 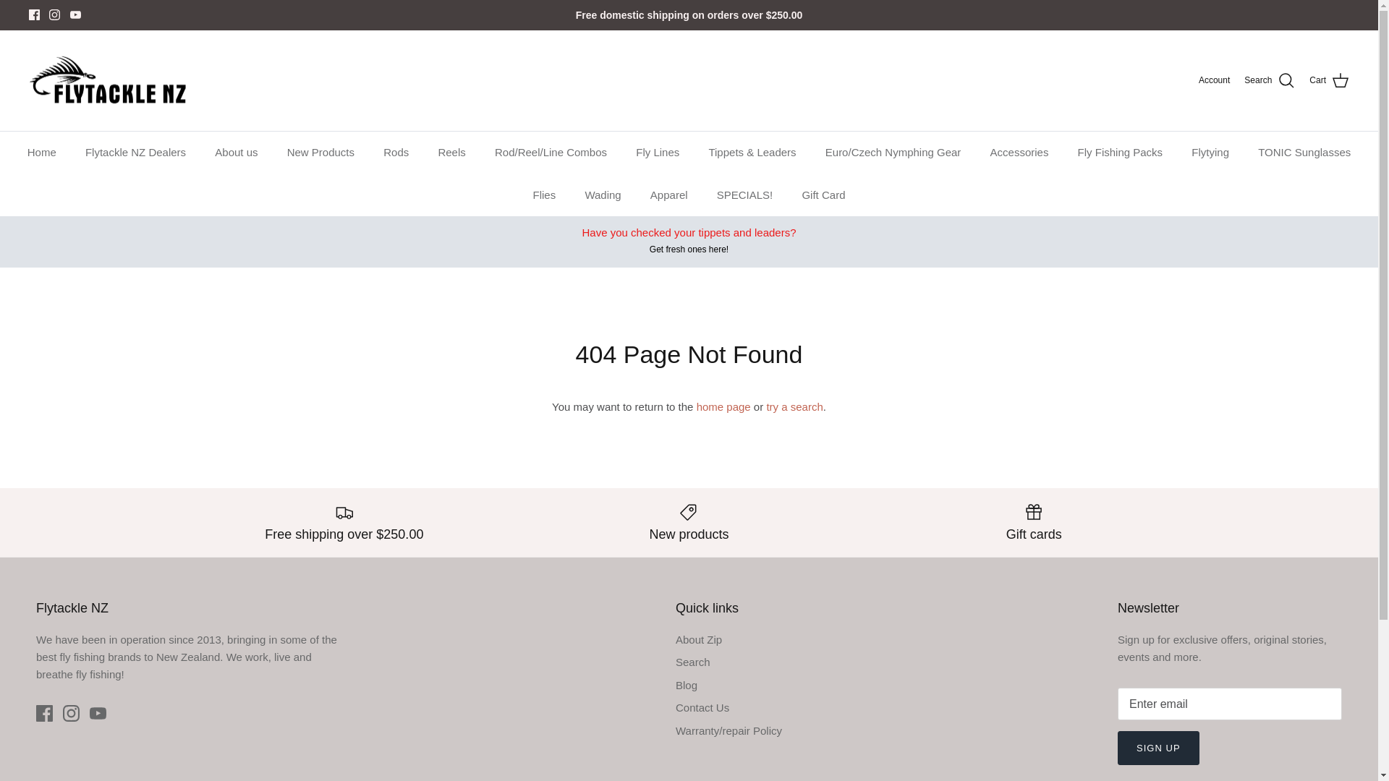 I want to click on Account, so click(x=1214, y=80).